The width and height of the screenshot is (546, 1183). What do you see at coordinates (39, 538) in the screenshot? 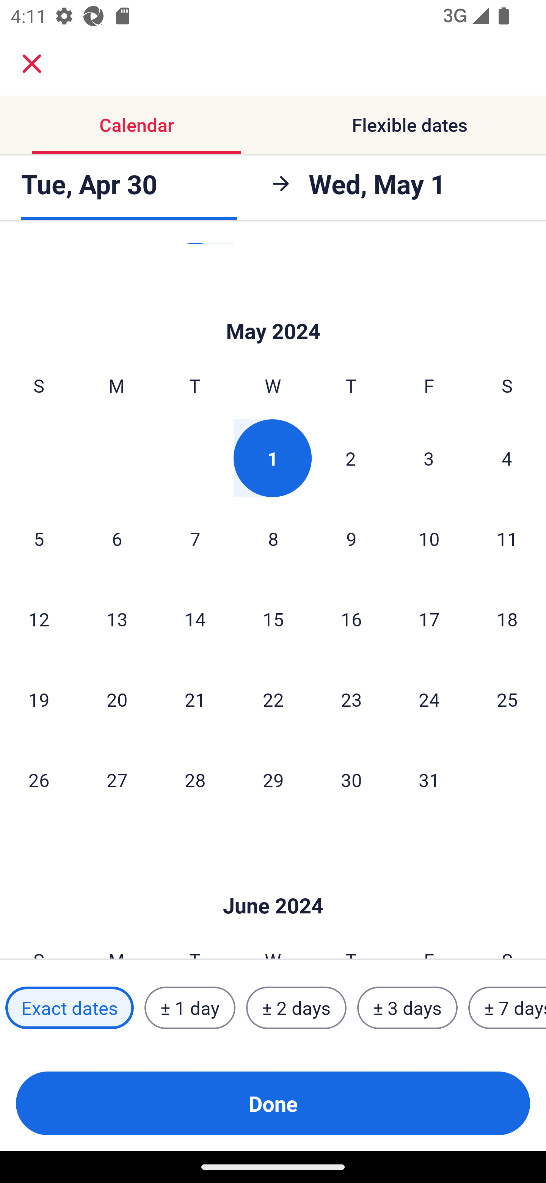
I see `5 Sunday, May 5, 2024` at bounding box center [39, 538].